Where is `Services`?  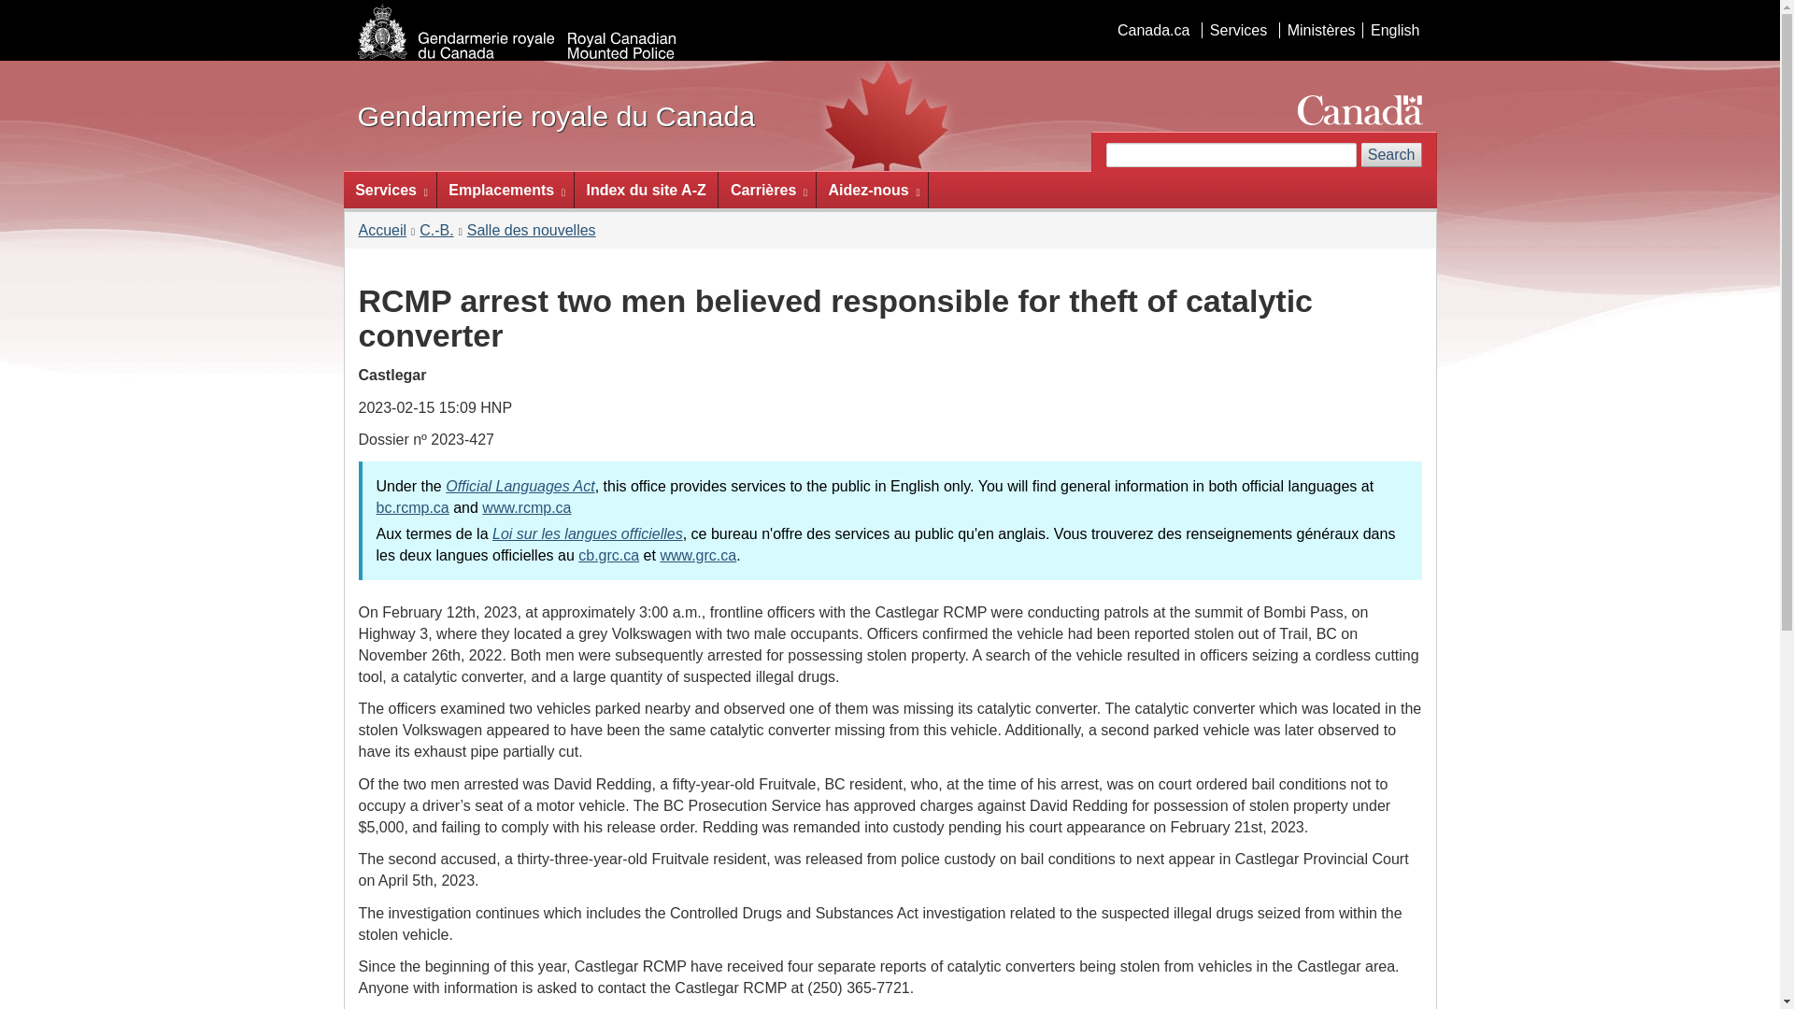 Services is located at coordinates (1237, 30).